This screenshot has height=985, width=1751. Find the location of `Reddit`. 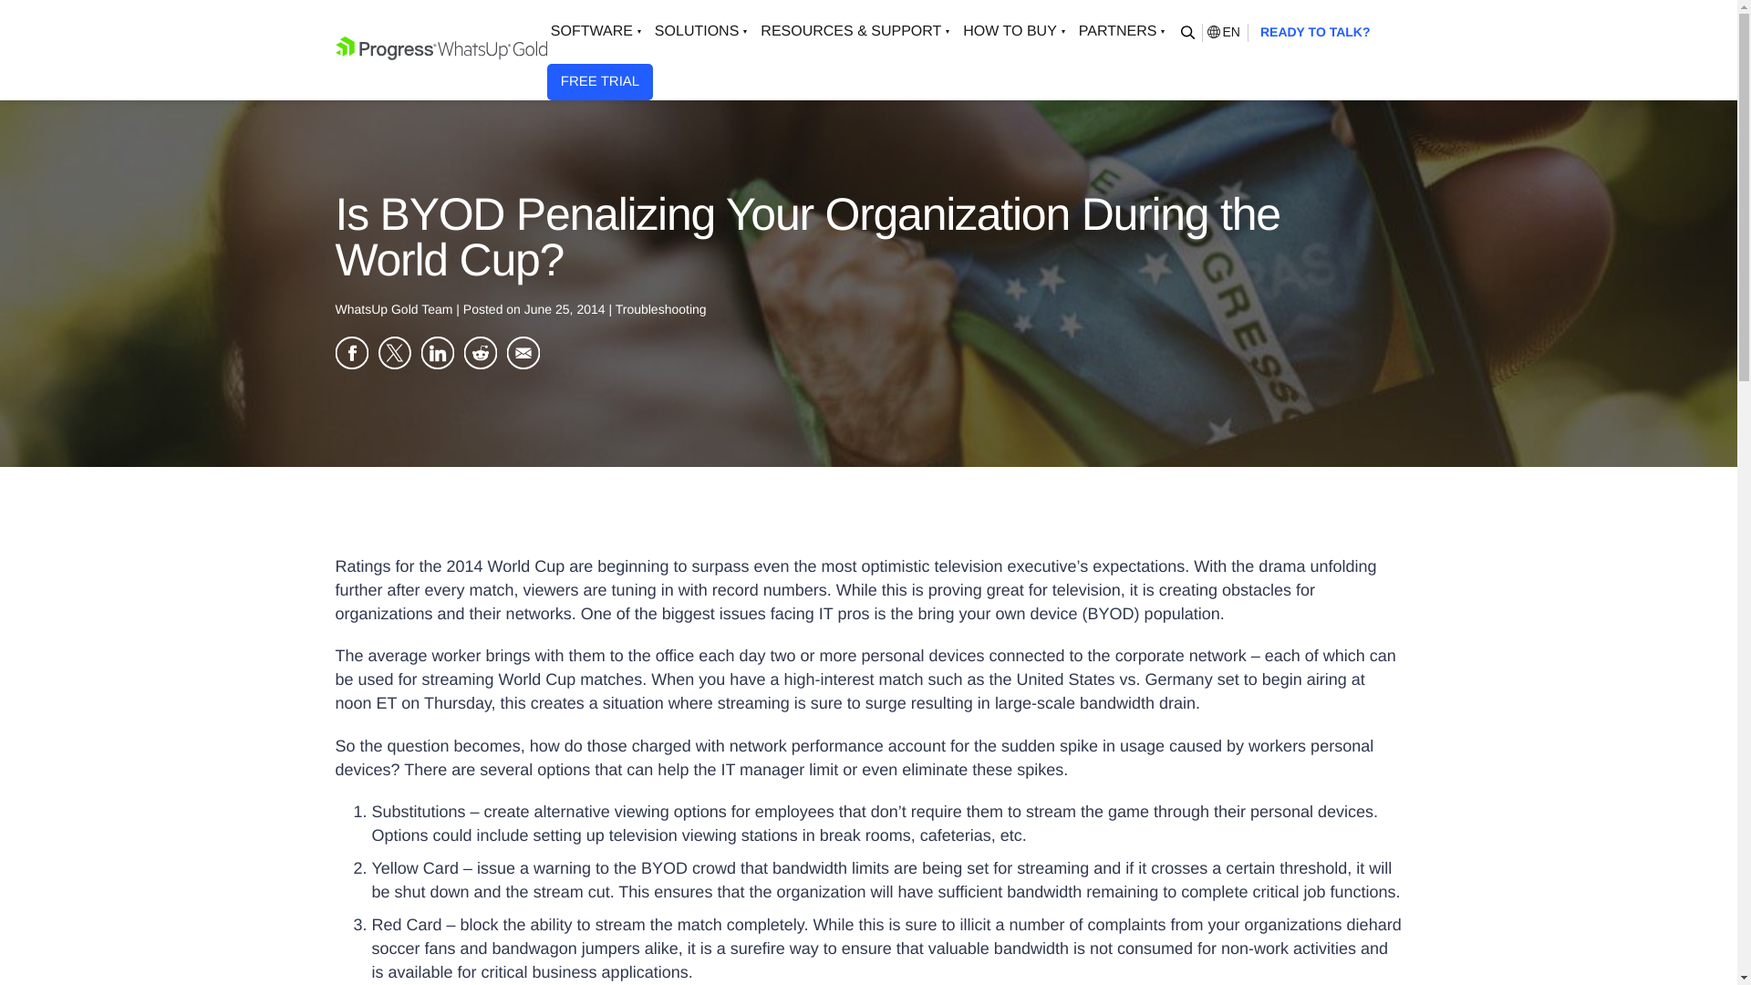

Reddit is located at coordinates (480, 353).